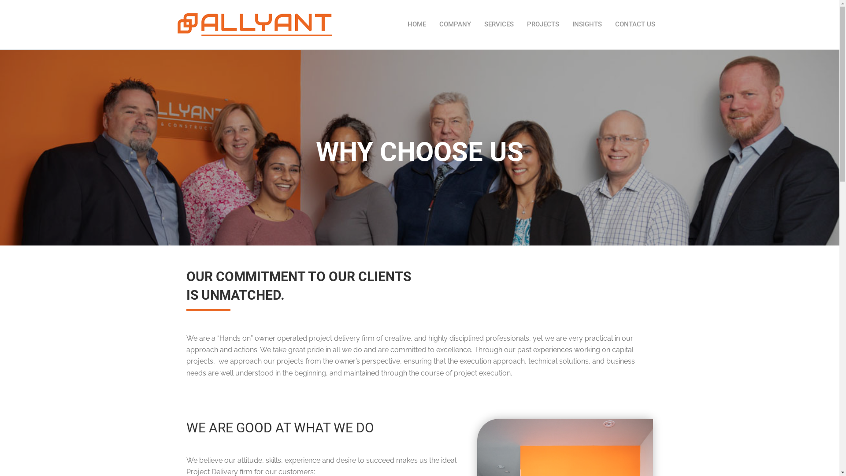 The width and height of the screenshot is (846, 476). What do you see at coordinates (499, 25) in the screenshot?
I see `SERVICES` at bounding box center [499, 25].